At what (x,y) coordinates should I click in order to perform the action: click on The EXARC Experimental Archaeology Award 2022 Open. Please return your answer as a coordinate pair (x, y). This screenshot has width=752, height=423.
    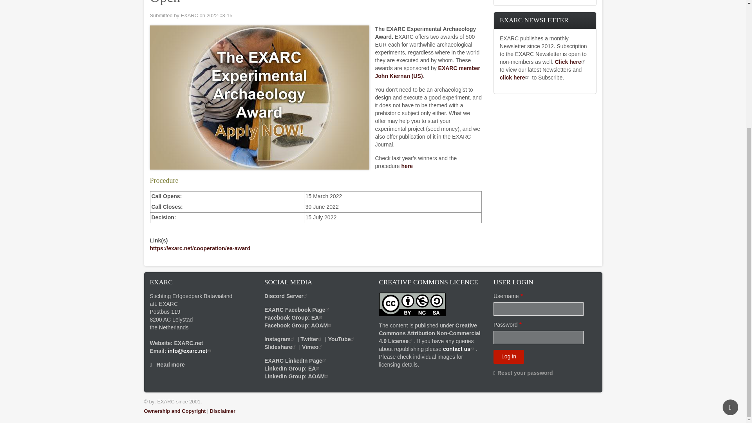
    Looking at the image, I should click on (259, 97).